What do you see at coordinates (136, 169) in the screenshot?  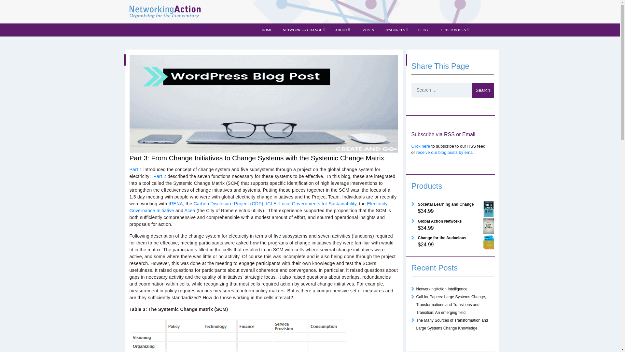 I see `Part 1` at bounding box center [136, 169].